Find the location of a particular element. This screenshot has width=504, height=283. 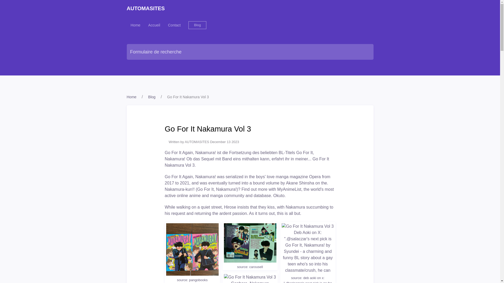

AUTOMASITES is located at coordinates (146, 8).